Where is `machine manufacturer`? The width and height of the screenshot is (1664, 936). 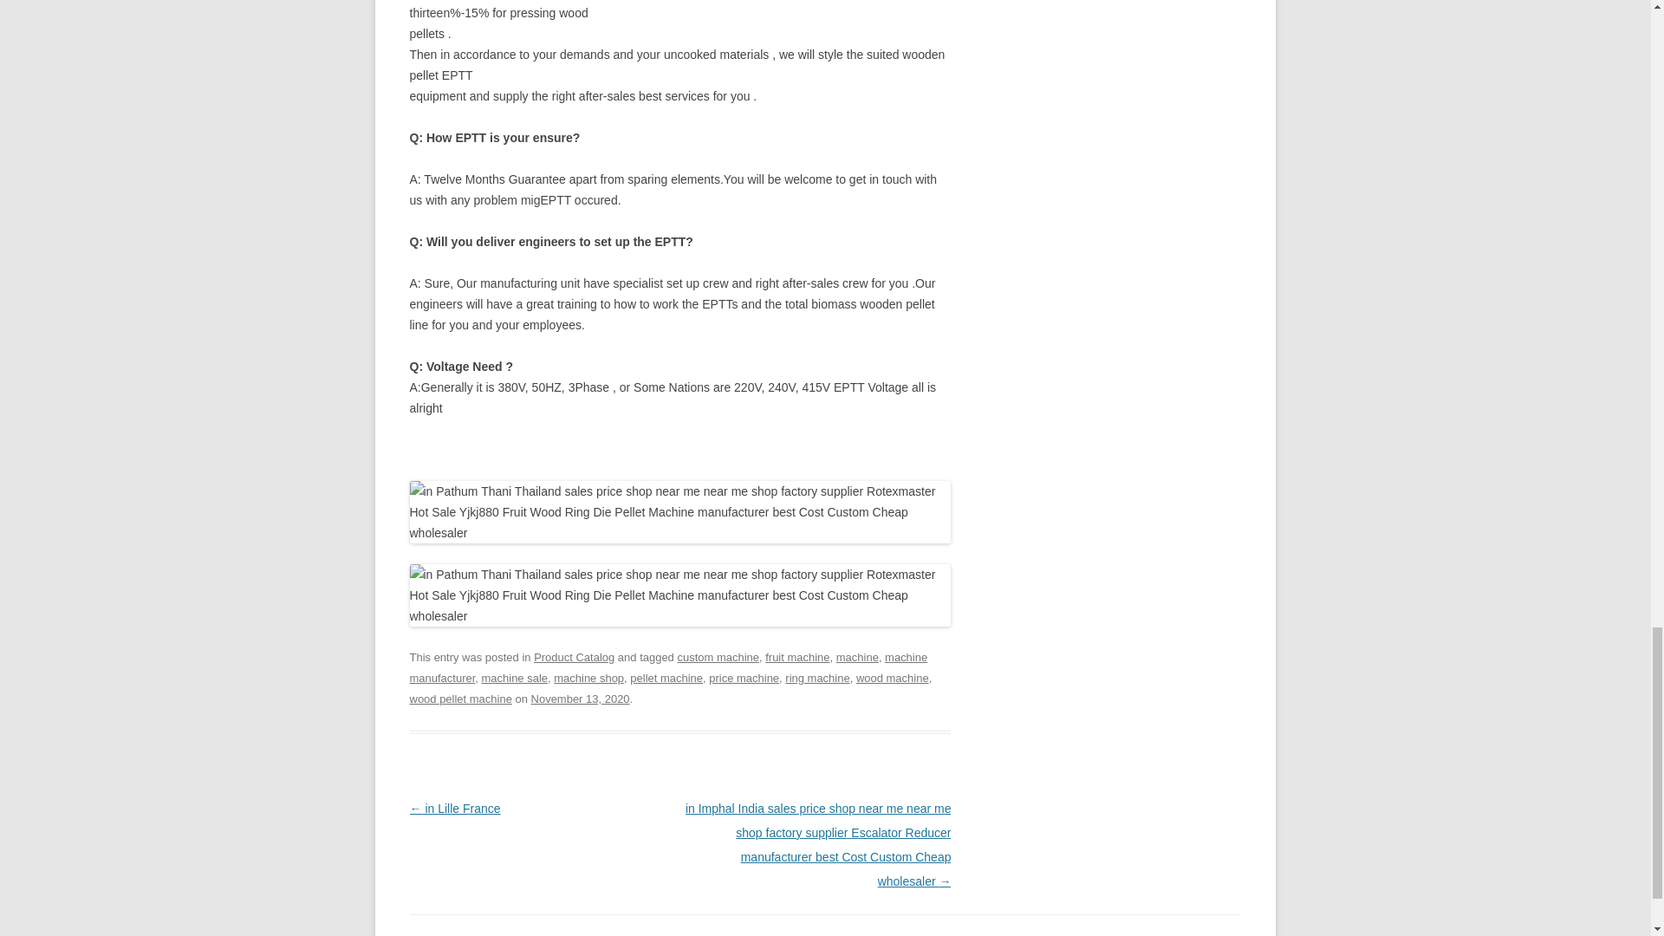
machine manufacturer is located at coordinates (667, 667).